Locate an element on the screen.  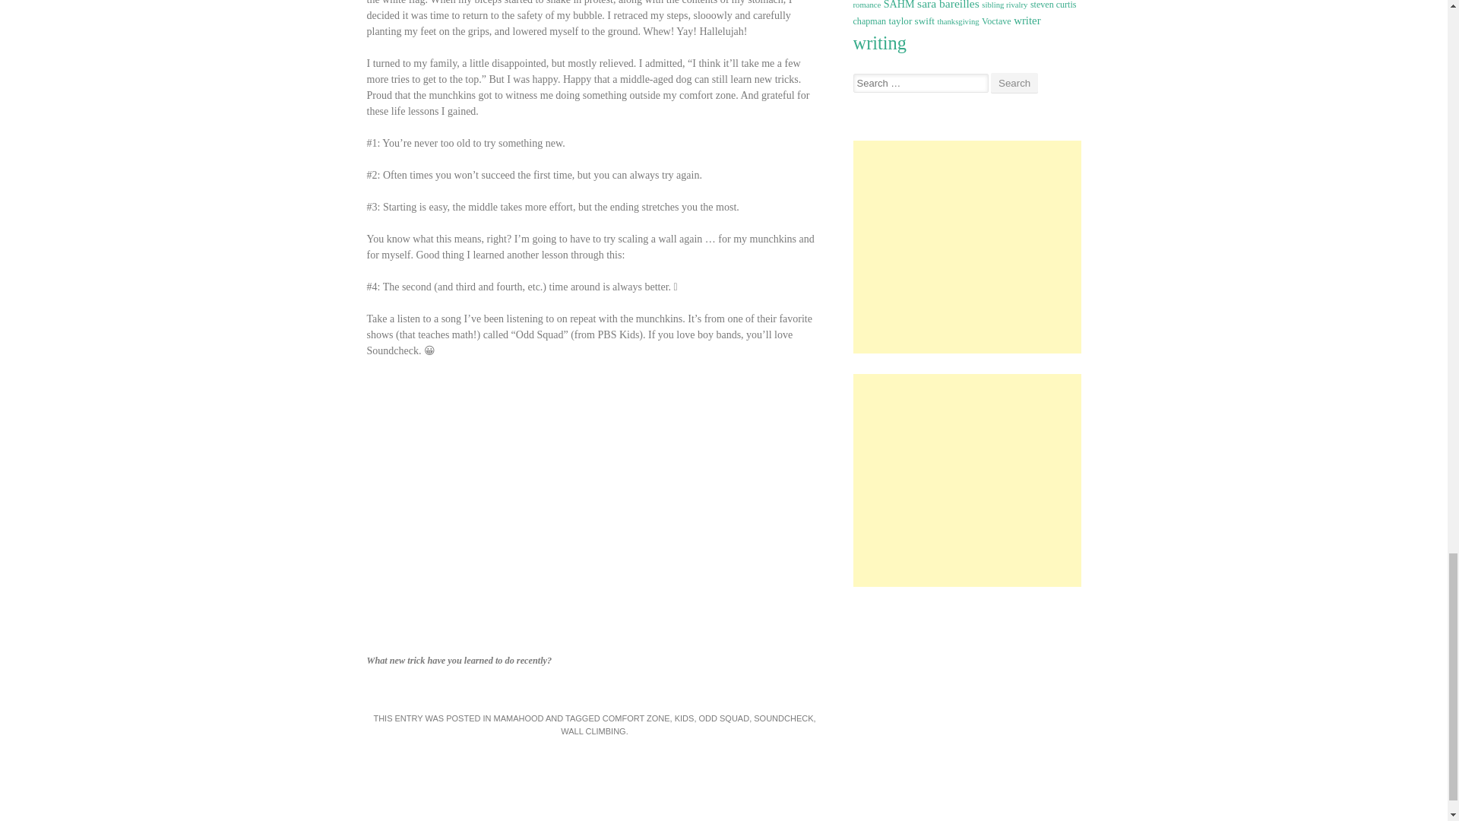
MAMAHOOD is located at coordinates (519, 718).